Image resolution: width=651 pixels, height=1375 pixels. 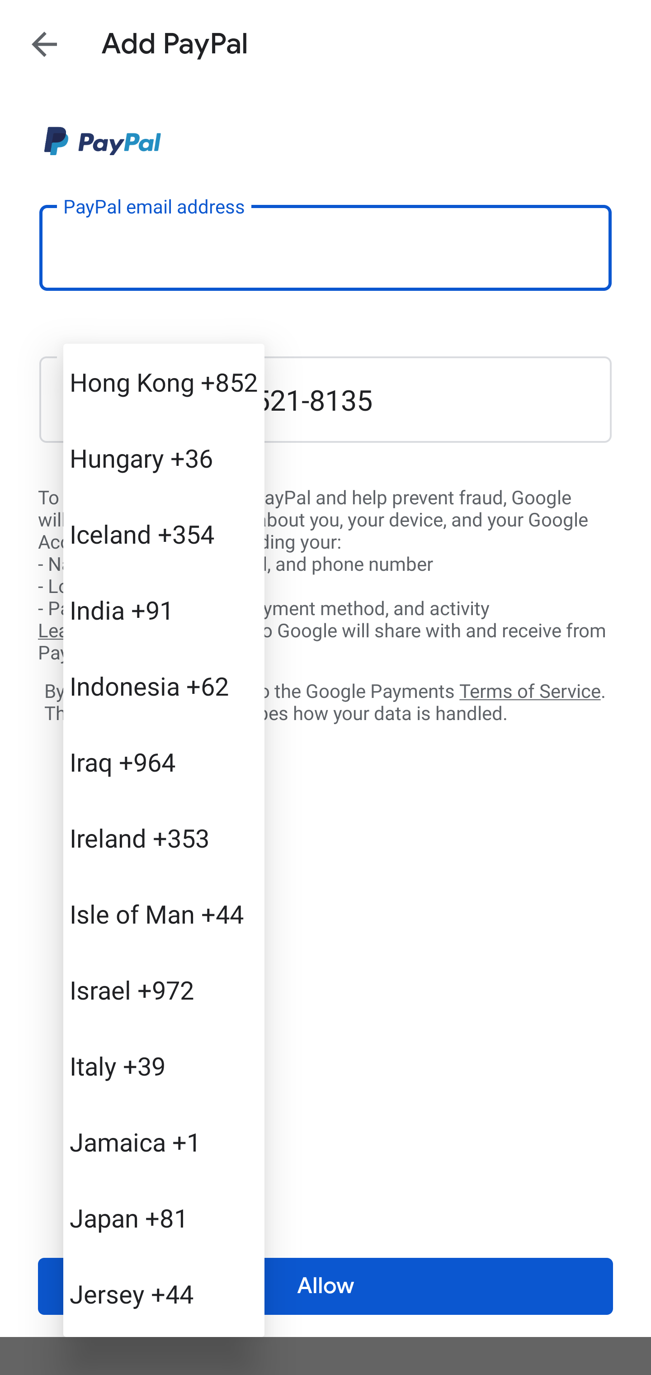 What do you see at coordinates (164, 610) in the screenshot?
I see `India +91` at bounding box center [164, 610].